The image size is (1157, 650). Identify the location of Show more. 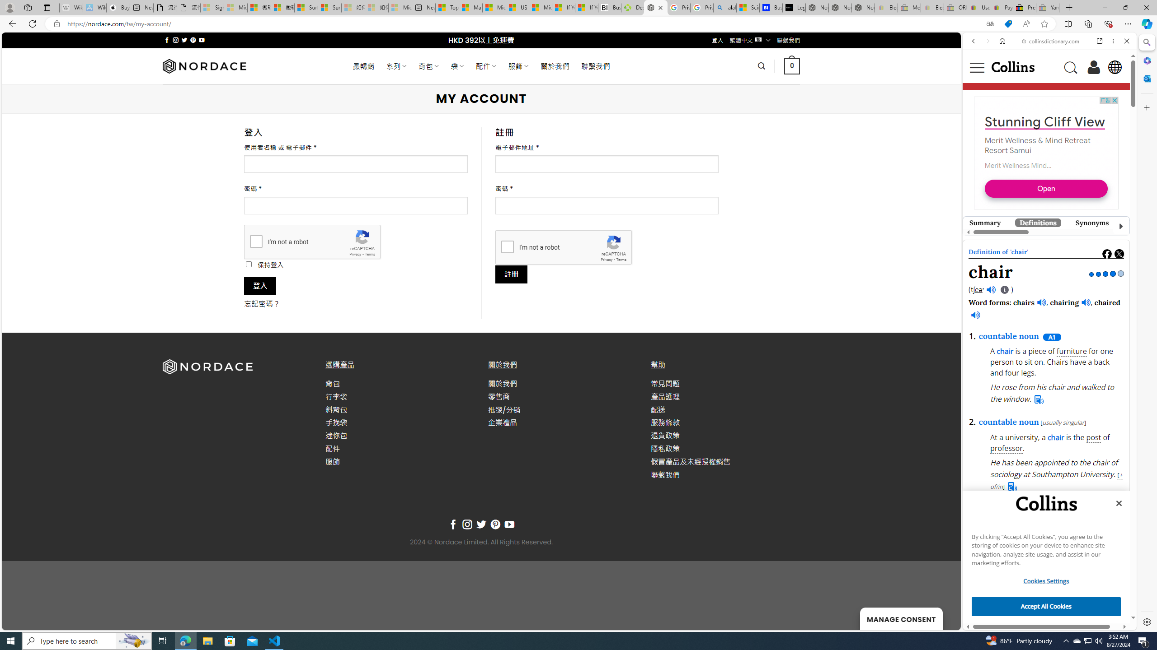
(1098, 382).